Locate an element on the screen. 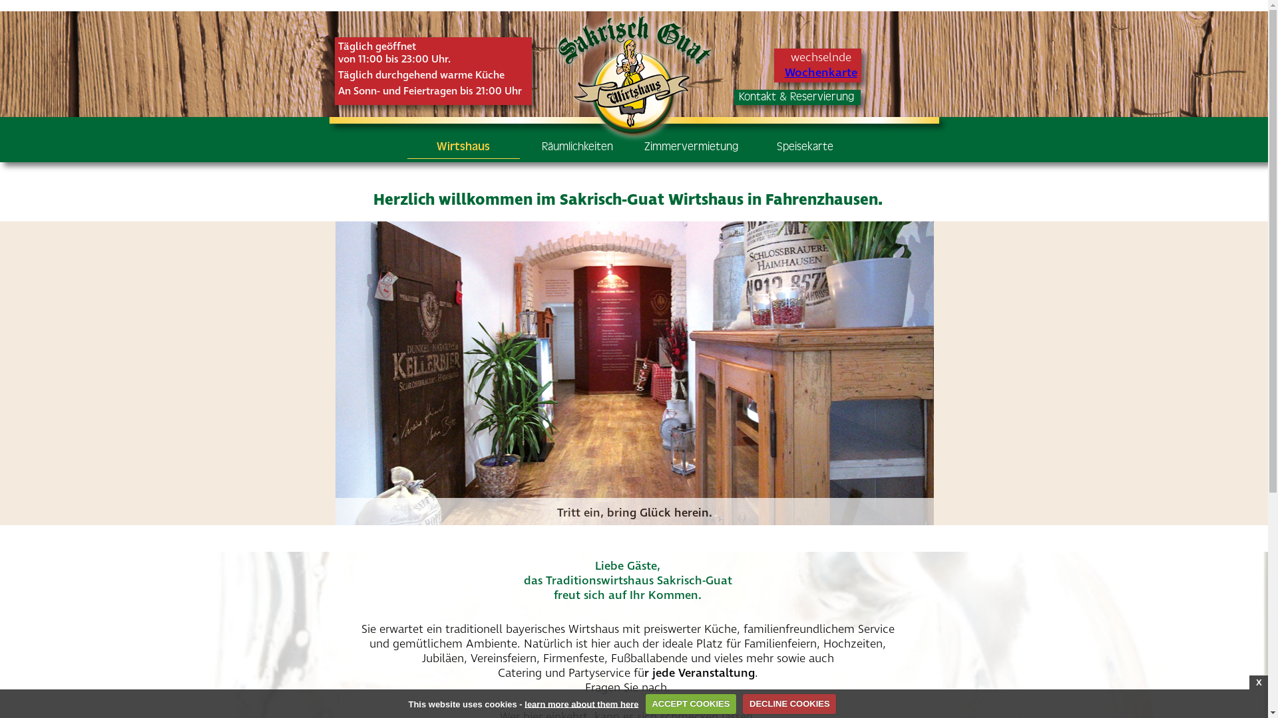 The width and height of the screenshot is (1278, 718). DECLINE COOKIES is located at coordinates (789, 704).